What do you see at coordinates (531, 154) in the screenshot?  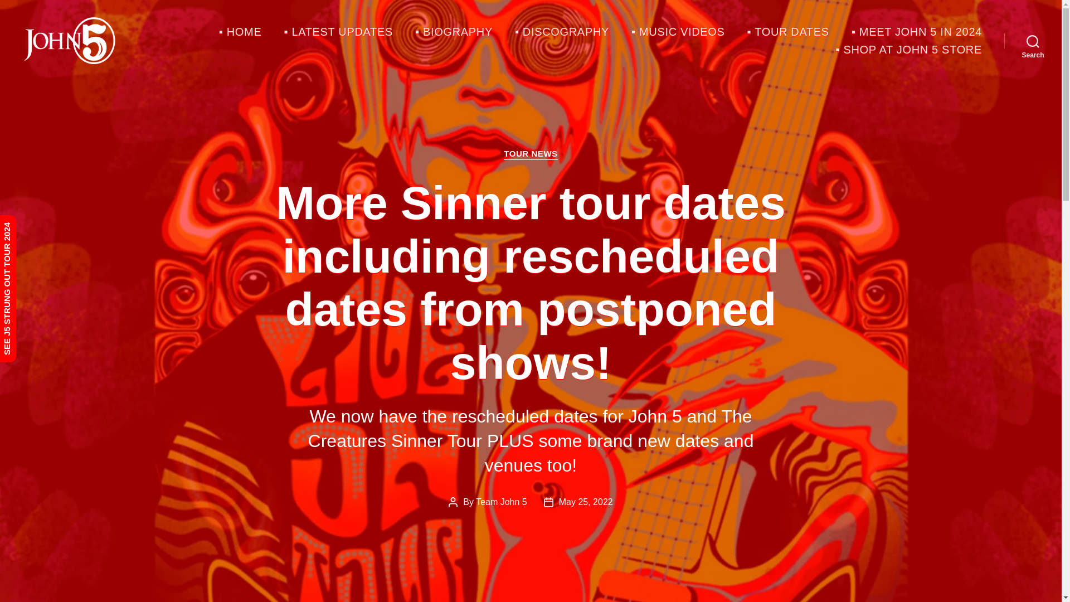 I see `TOUR NEWS` at bounding box center [531, 154].